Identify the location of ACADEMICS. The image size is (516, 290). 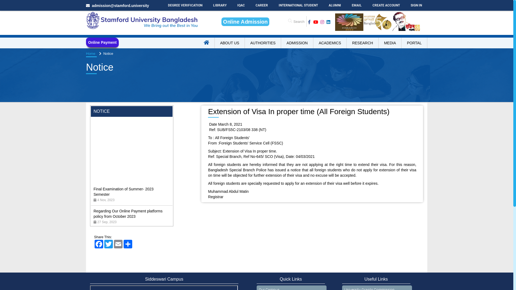
(330, 43).